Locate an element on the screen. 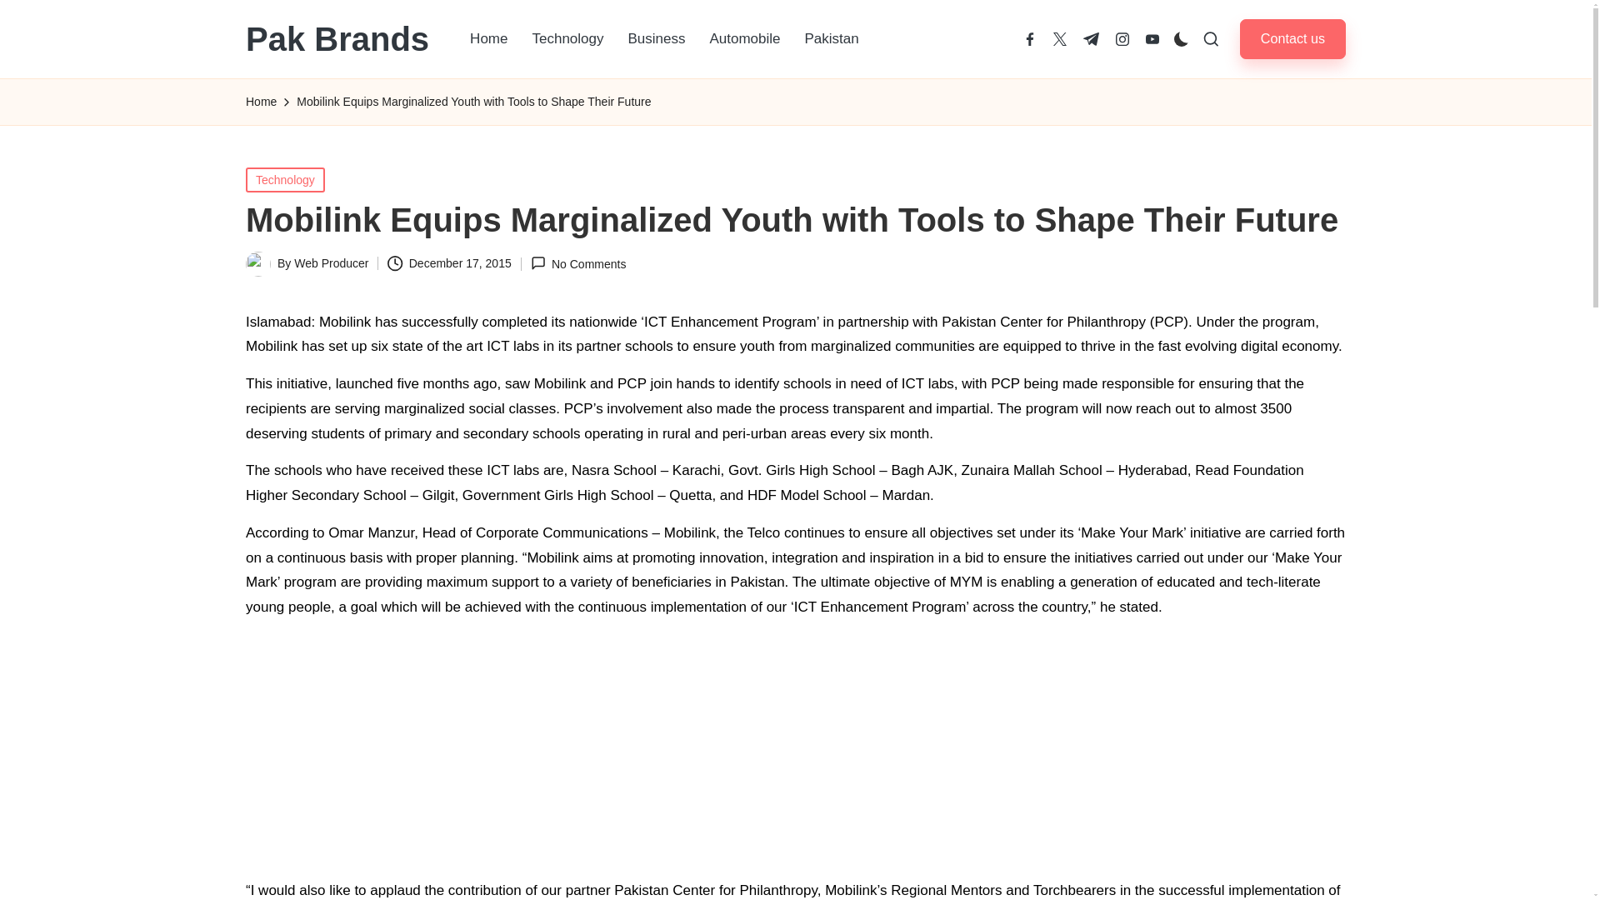 The width and height of the screenshot is (1600, 900). Business is located at coordinates (656, 38).